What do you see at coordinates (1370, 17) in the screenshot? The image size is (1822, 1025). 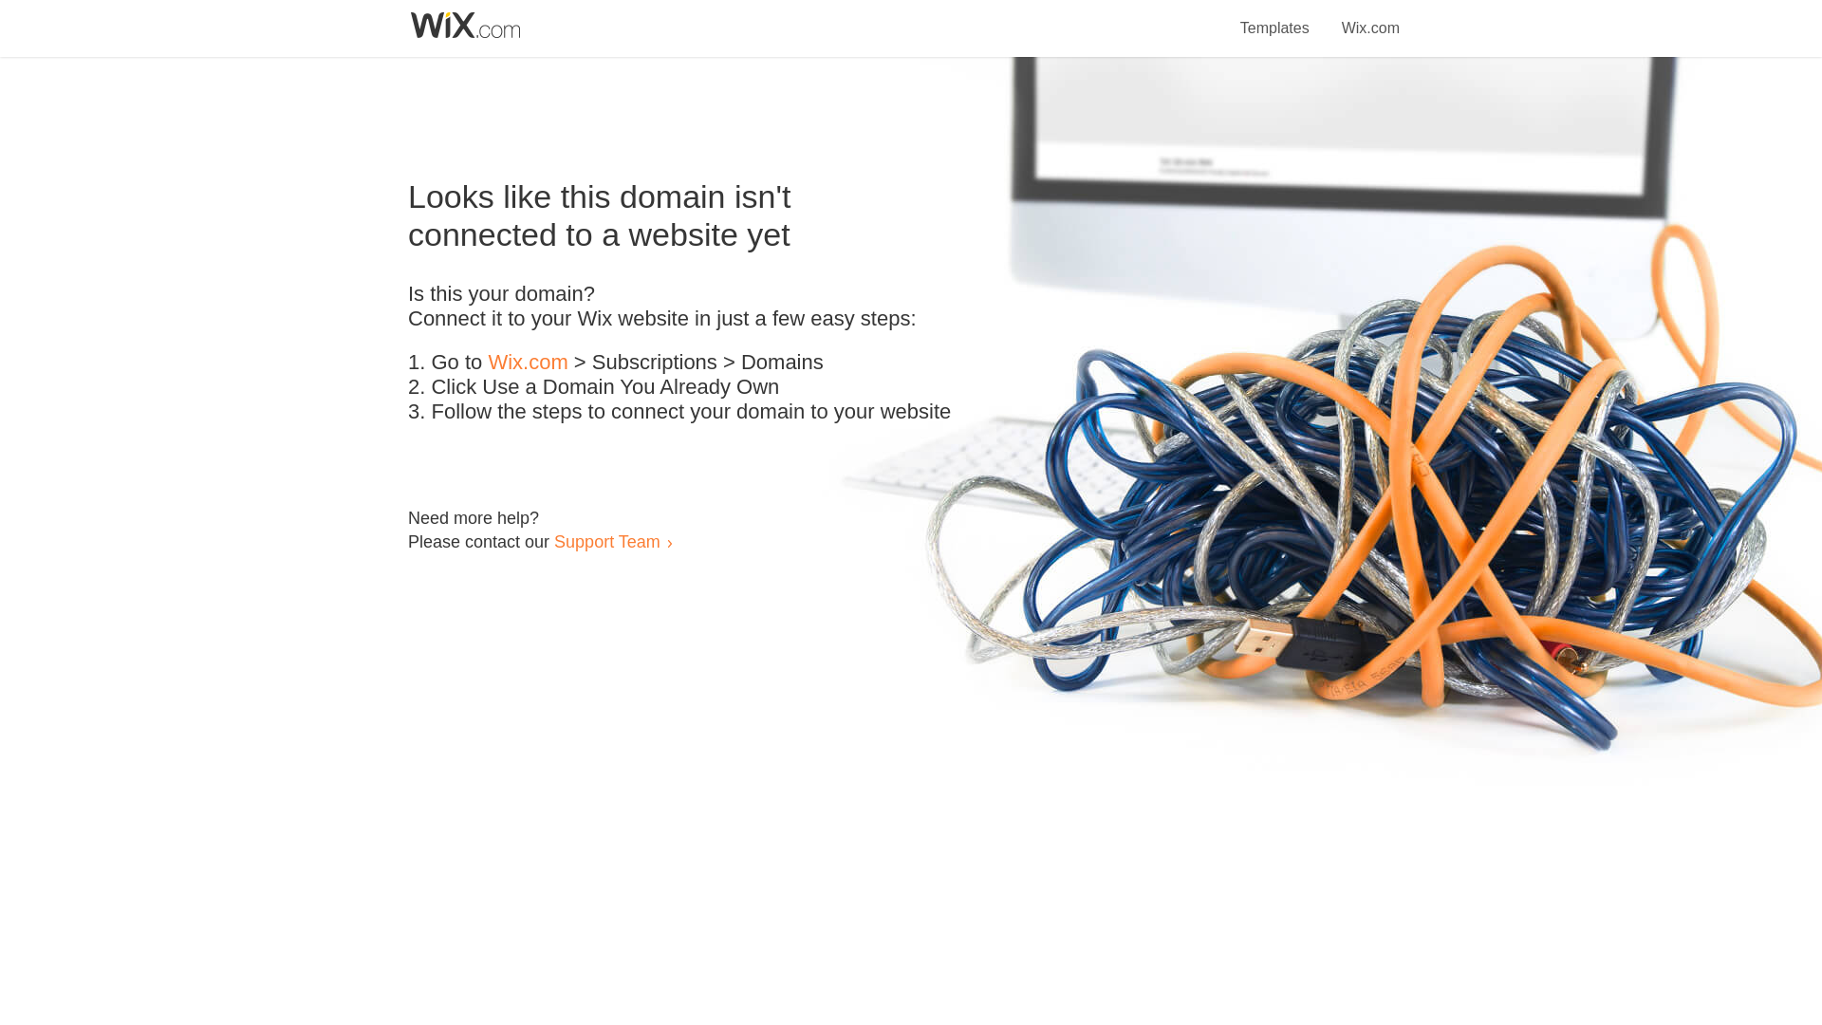 I see `Wix.com` at bounding box center [1370, 17].